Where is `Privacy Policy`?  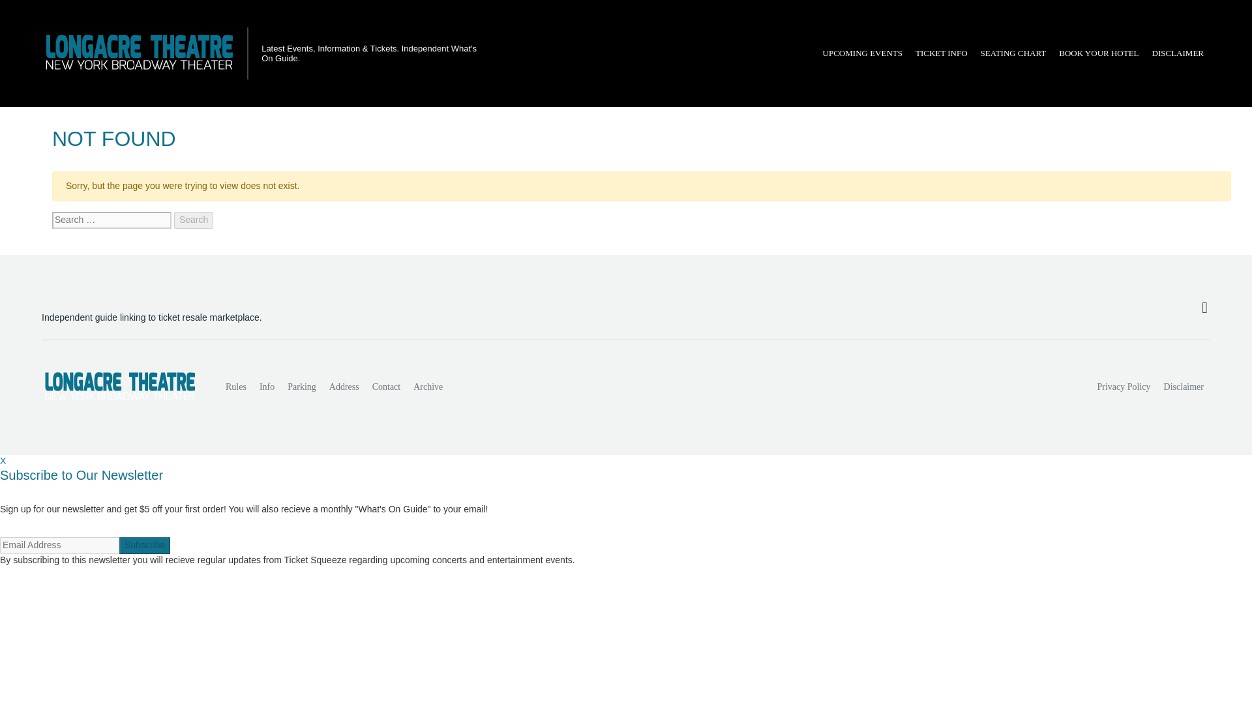 Privacy Policy is located at coordinates (1124, 387).